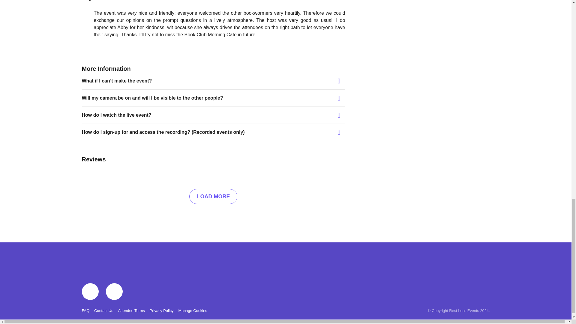 The image size is (576, 324). I want to click on Contact Us, so click(103, 311).